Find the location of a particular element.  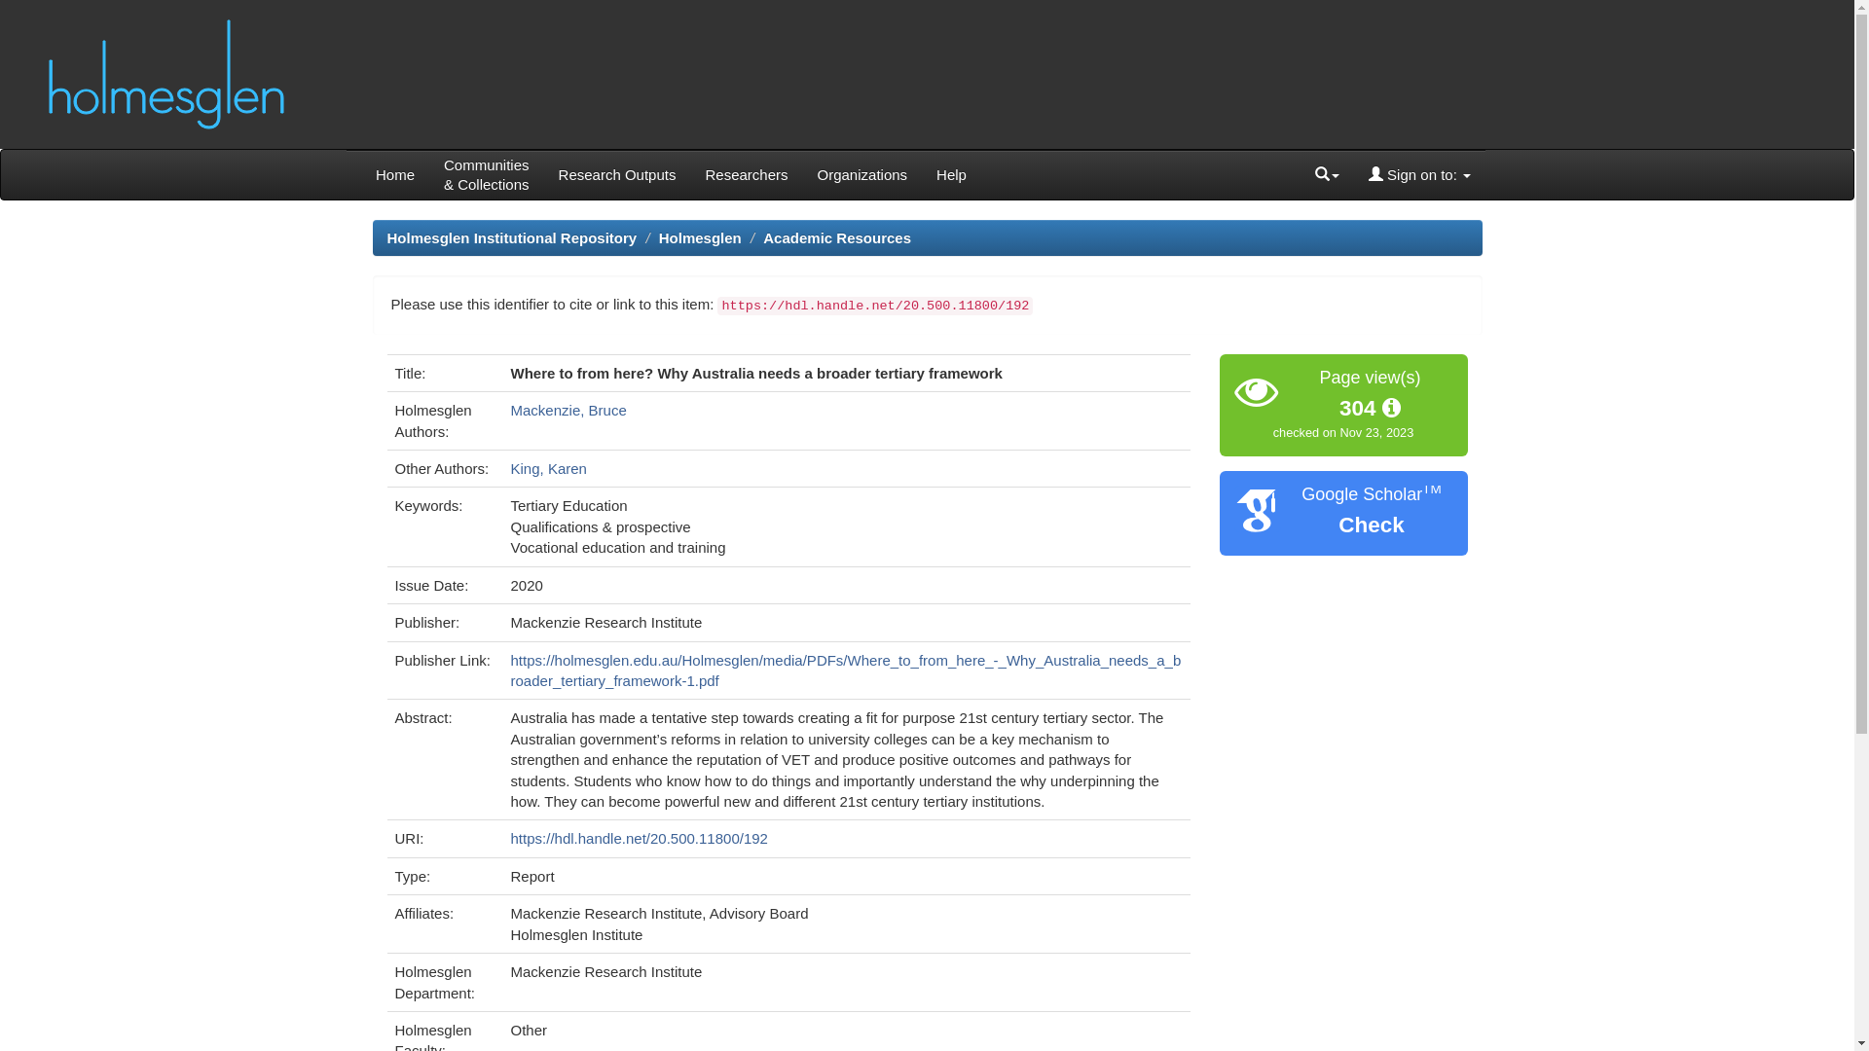

304 is located at coordinates (1371, 409).